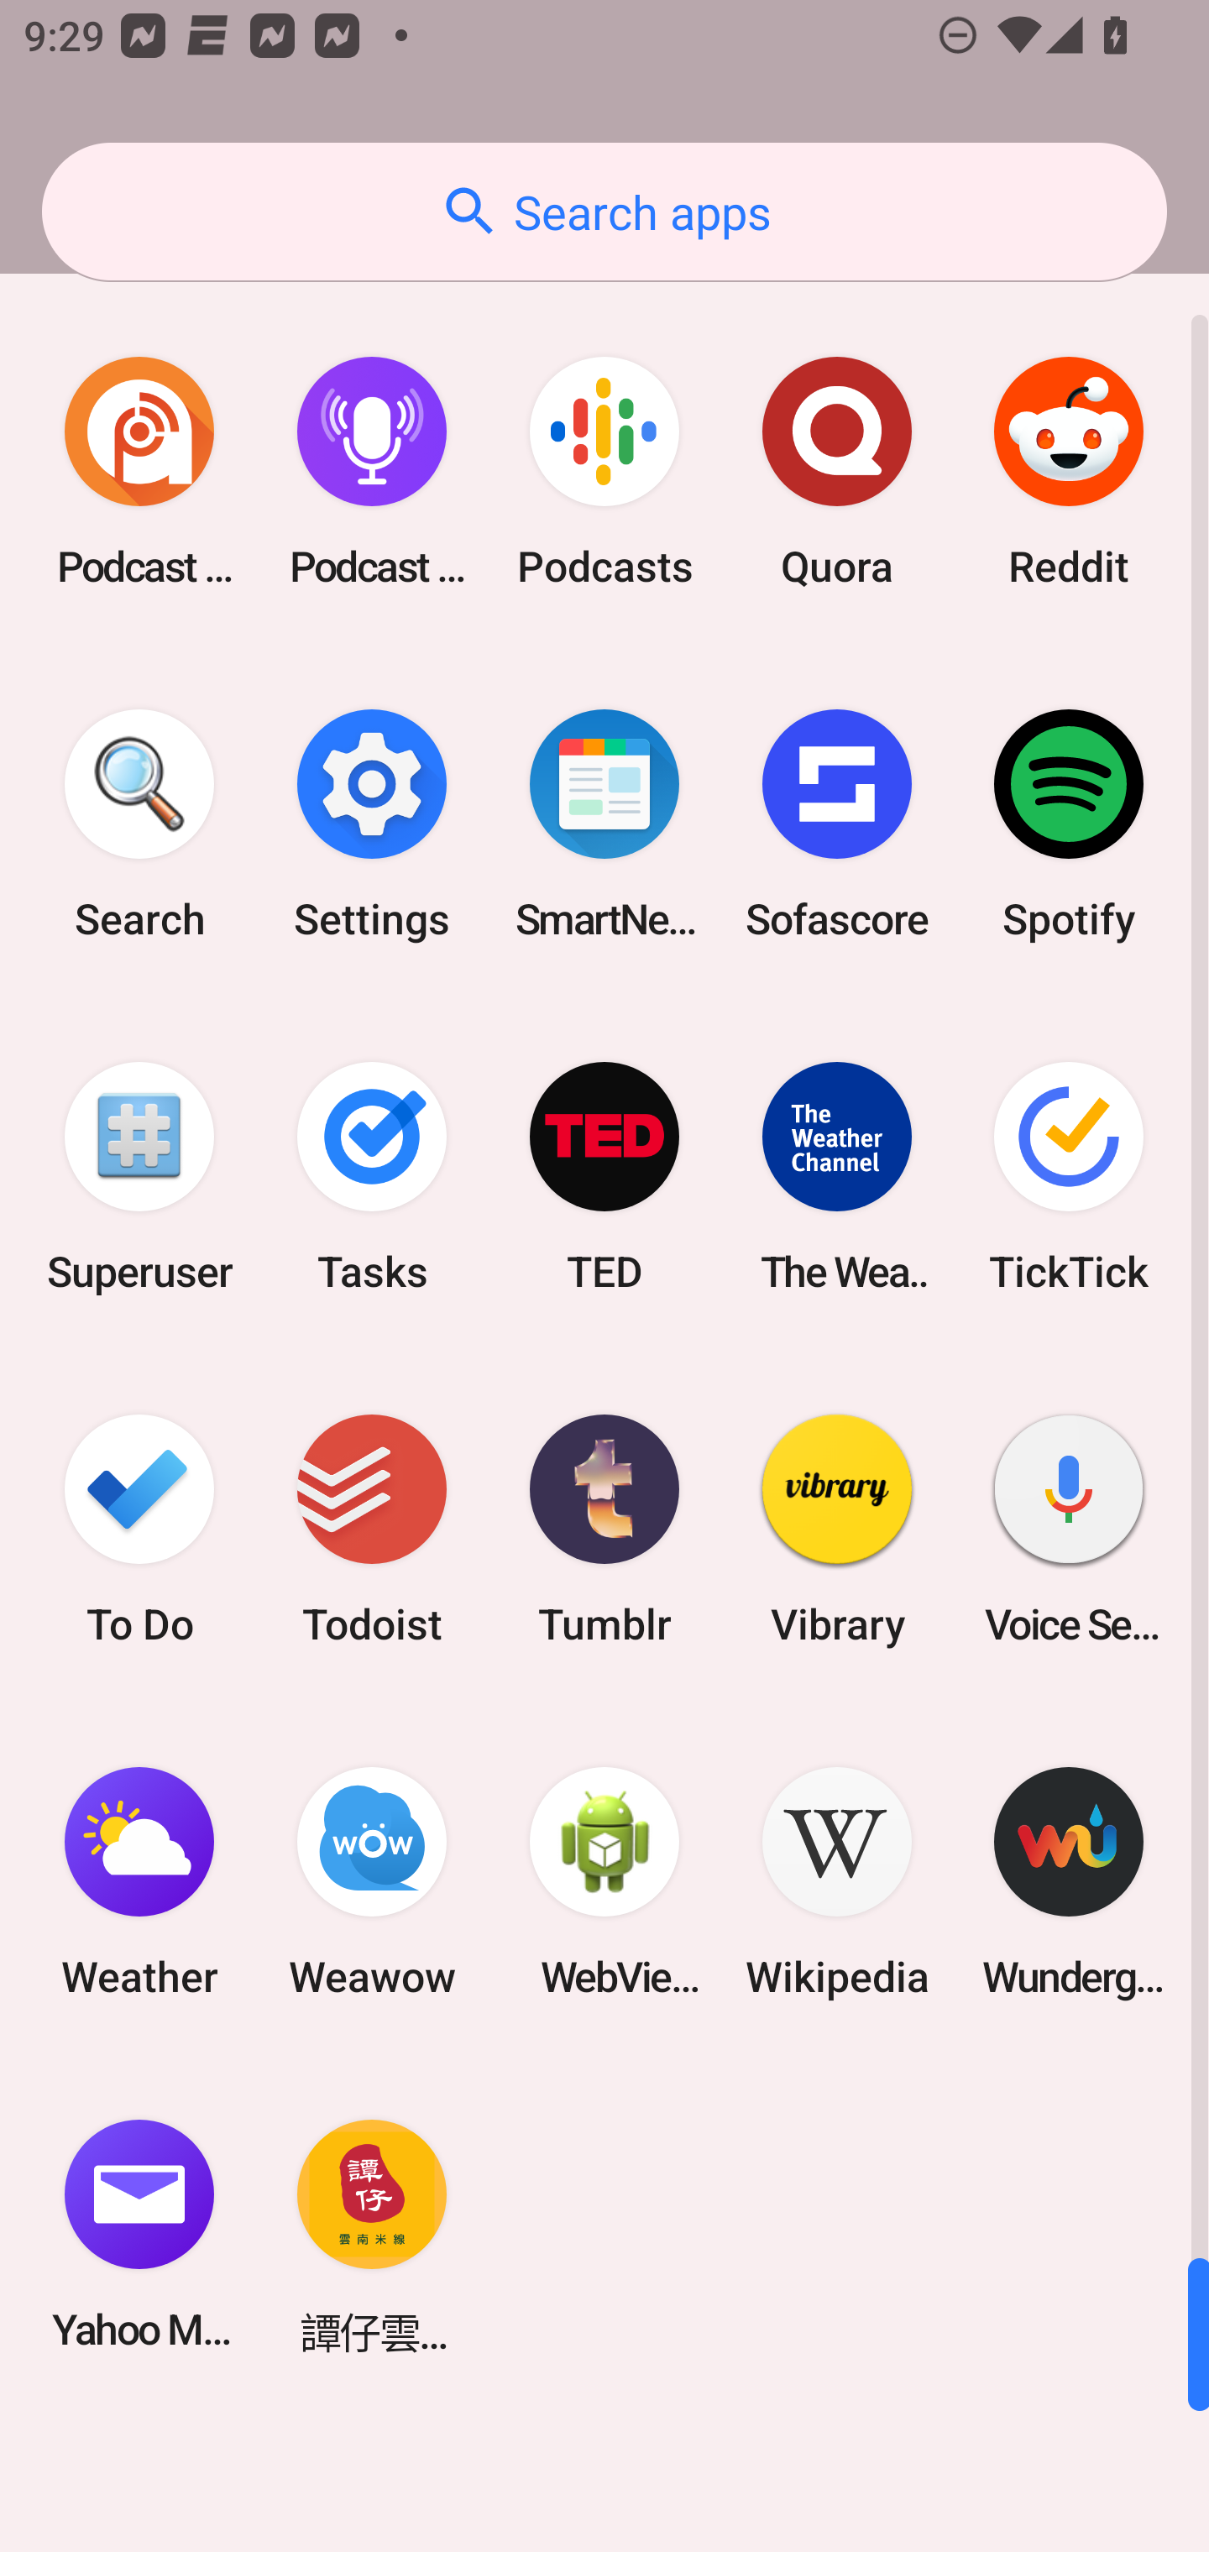  What do you see at coordinates (604, 1176) in the screenshot?
I see `TED` at bounding box center [604, 1176].